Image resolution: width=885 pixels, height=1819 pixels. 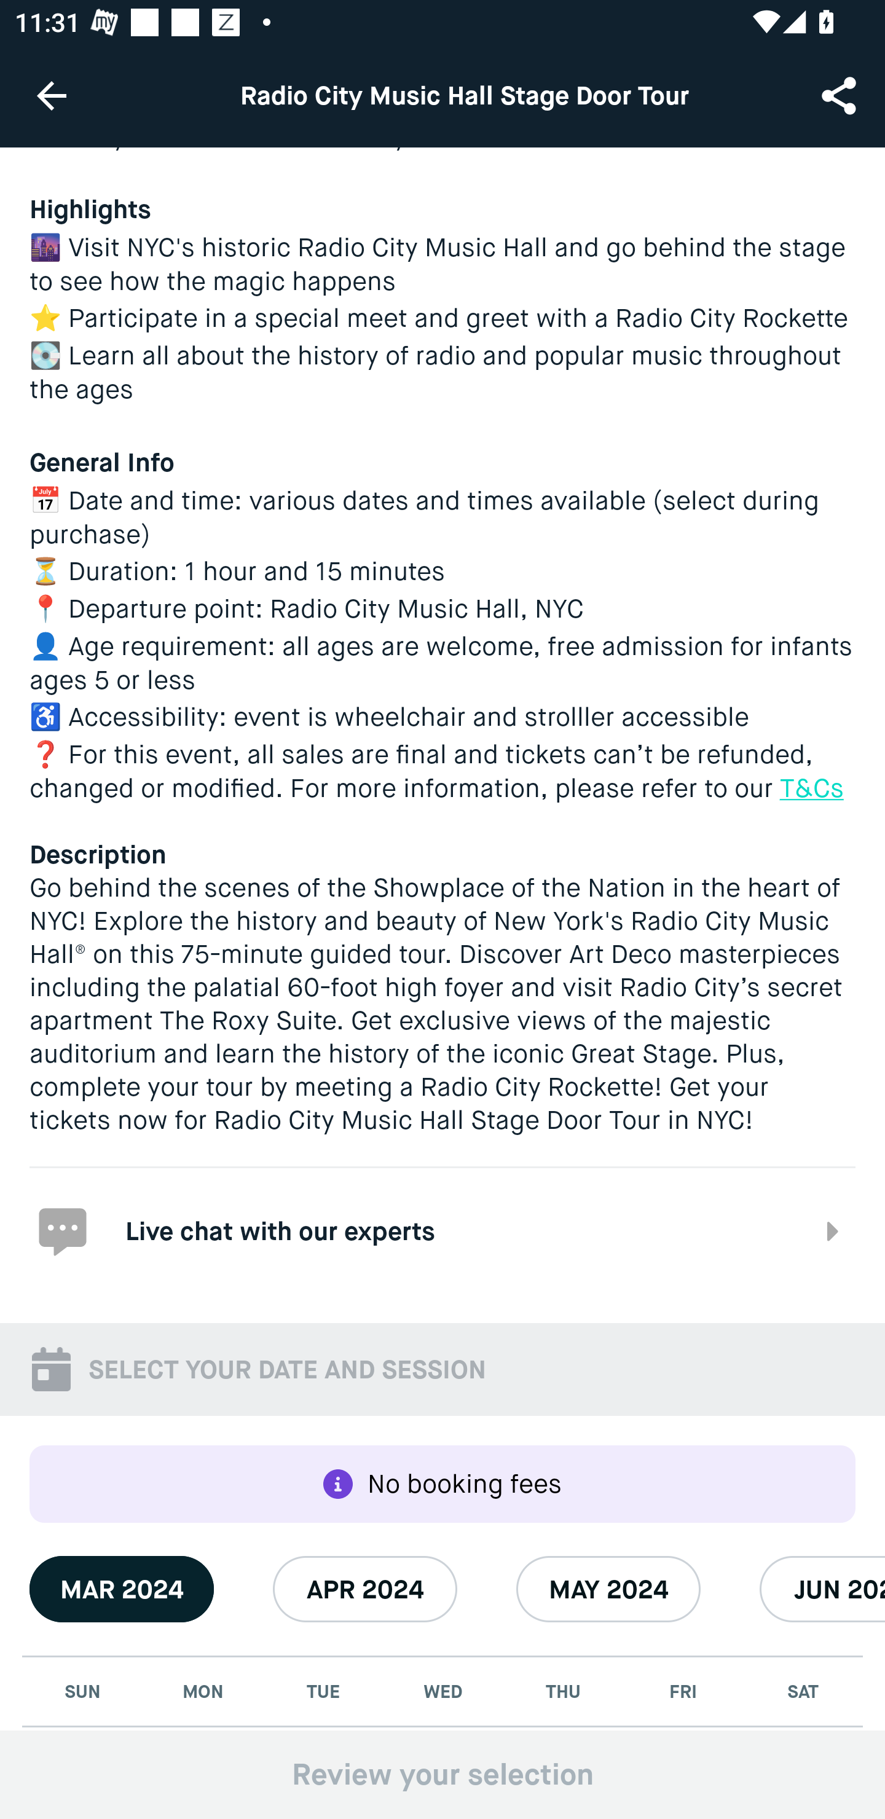 What do you see at coordinates (442, 1774) in the screenshot?
I see `Review your selection` at bounding box center [442, 1774].